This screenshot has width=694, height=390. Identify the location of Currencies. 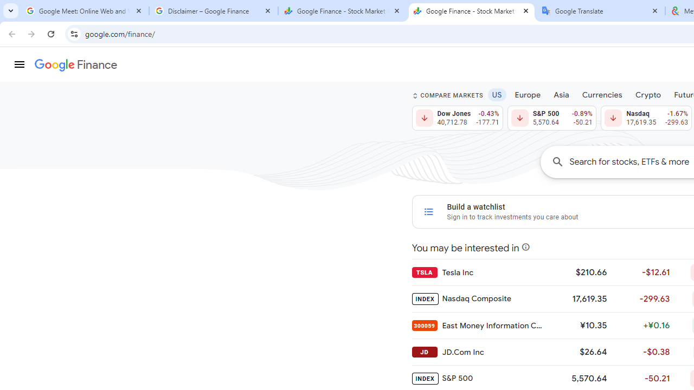
(602, 94).